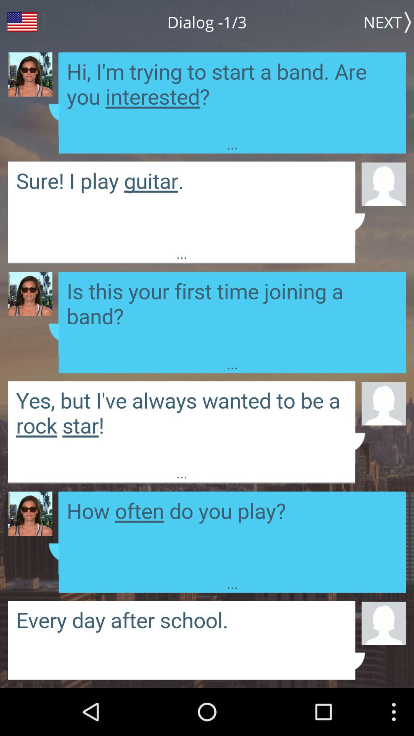  Describe the element at coordinates (182, 422) in the screenshot. I see `go to message area` at that location.